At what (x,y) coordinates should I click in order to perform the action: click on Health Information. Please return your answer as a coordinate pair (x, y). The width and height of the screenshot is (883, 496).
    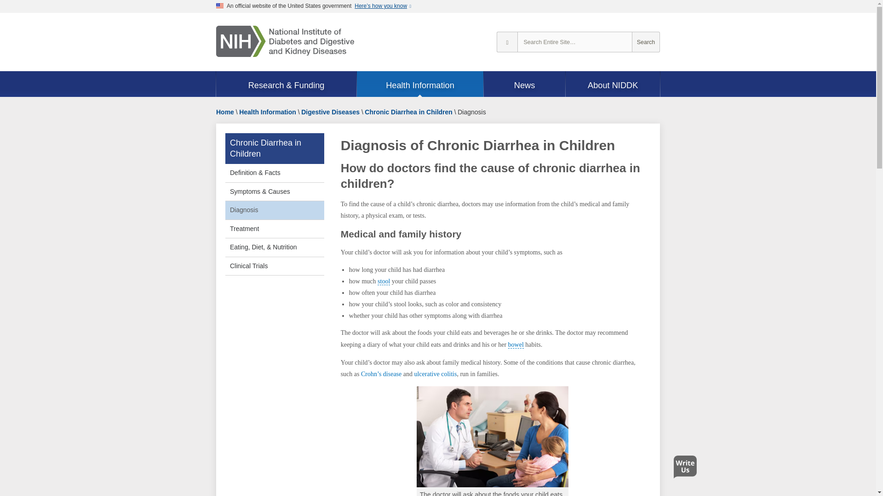
    Looking at the image, I should click on (419, 85).